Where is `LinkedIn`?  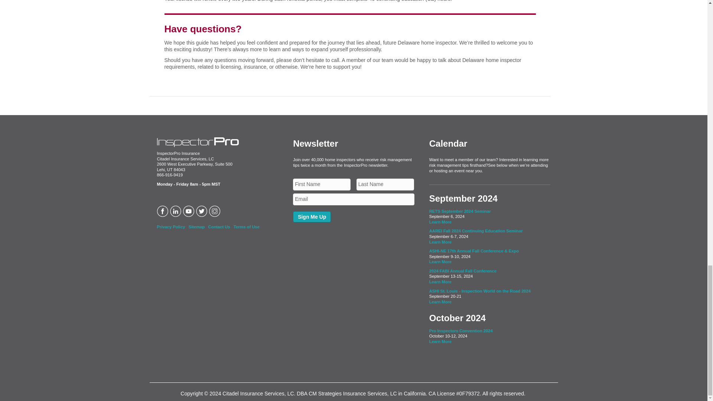
LinkedIn is located at coordinates (177, 210).